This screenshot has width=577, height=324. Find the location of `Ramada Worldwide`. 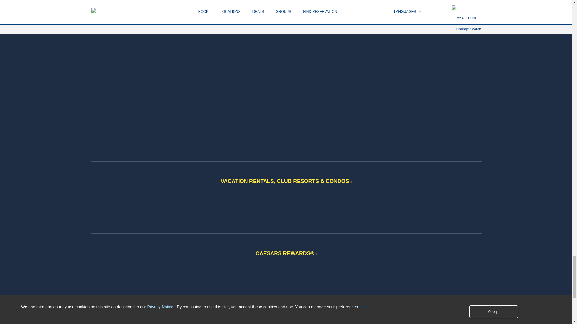

Ramada Worldwide is located at coordinates (254, 110).